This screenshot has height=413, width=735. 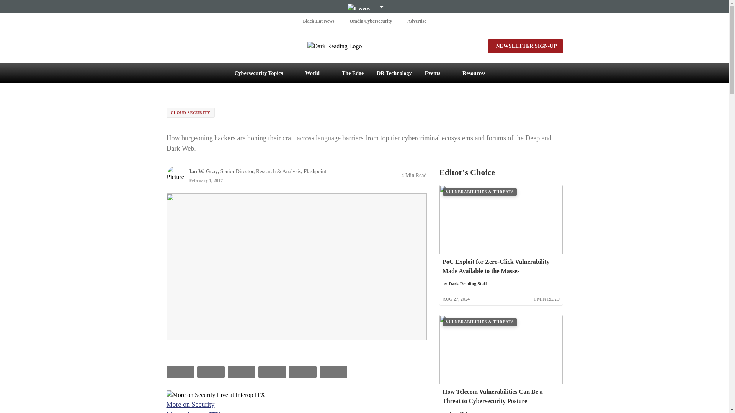 I want to click on Dark Reading Logo, so click(x=364, y=46).